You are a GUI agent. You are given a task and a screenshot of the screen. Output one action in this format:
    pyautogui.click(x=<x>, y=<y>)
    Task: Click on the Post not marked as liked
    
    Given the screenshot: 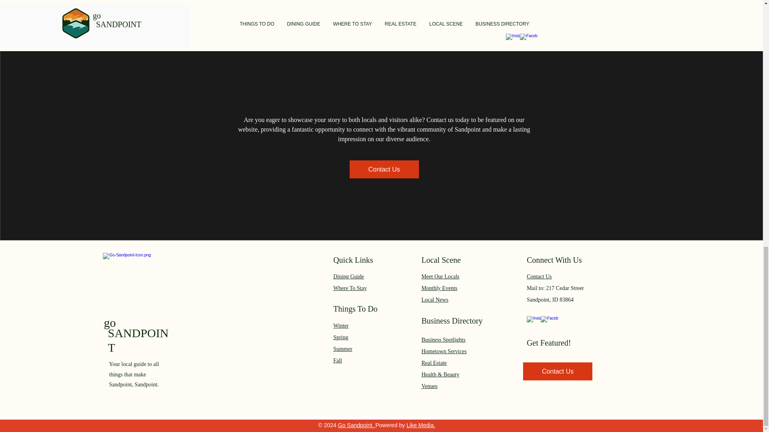 What is the action you would take?
    pyautogui.click(x=296, y=98)
    